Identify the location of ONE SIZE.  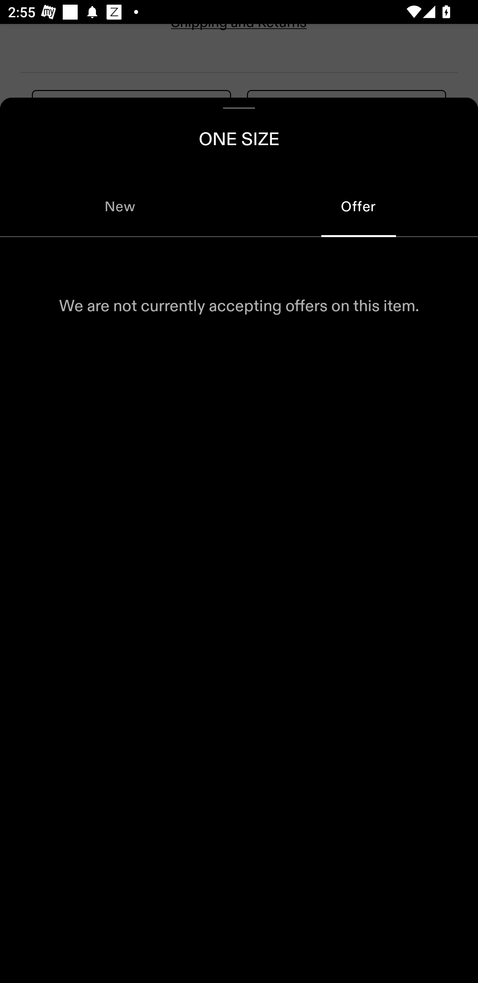
(239, 137).